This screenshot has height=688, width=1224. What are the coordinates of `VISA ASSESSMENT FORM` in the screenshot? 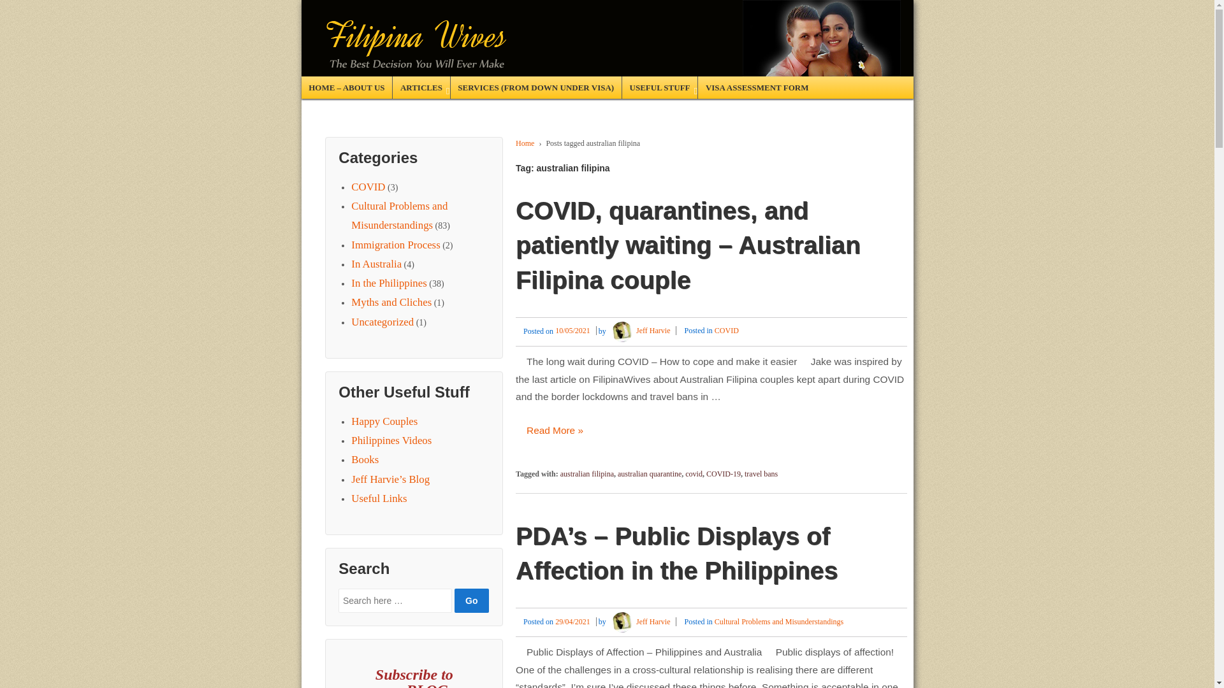 It's located at (757, 88).